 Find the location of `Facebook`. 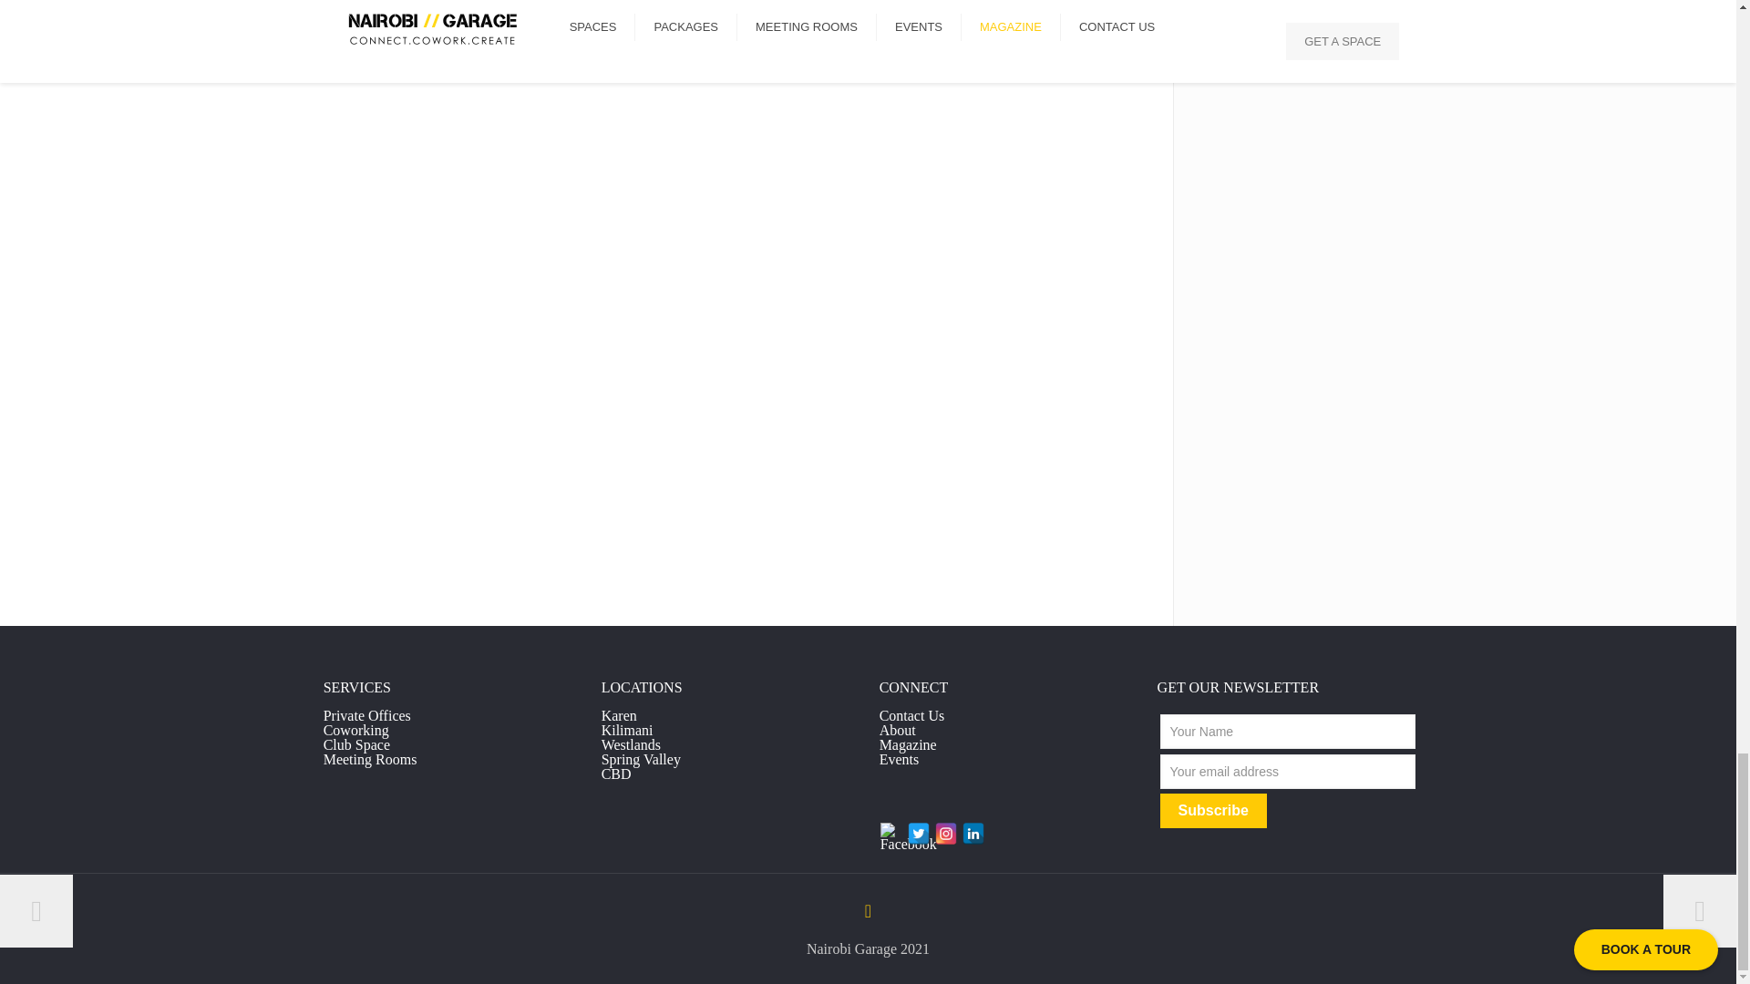

Facebook is located at coordinates (891, 833).